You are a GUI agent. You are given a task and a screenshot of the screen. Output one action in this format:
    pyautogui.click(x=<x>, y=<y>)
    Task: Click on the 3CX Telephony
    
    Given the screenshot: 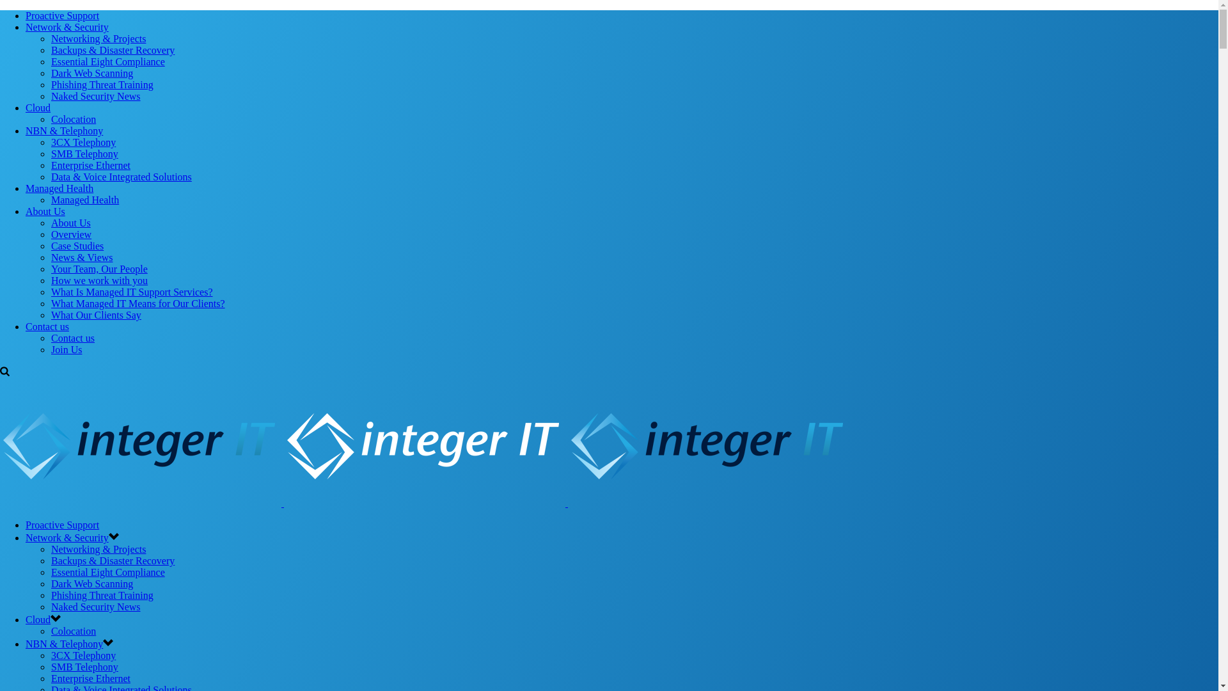 What is the action you would take?
    pyautogui.click(x=83, y=655)
    